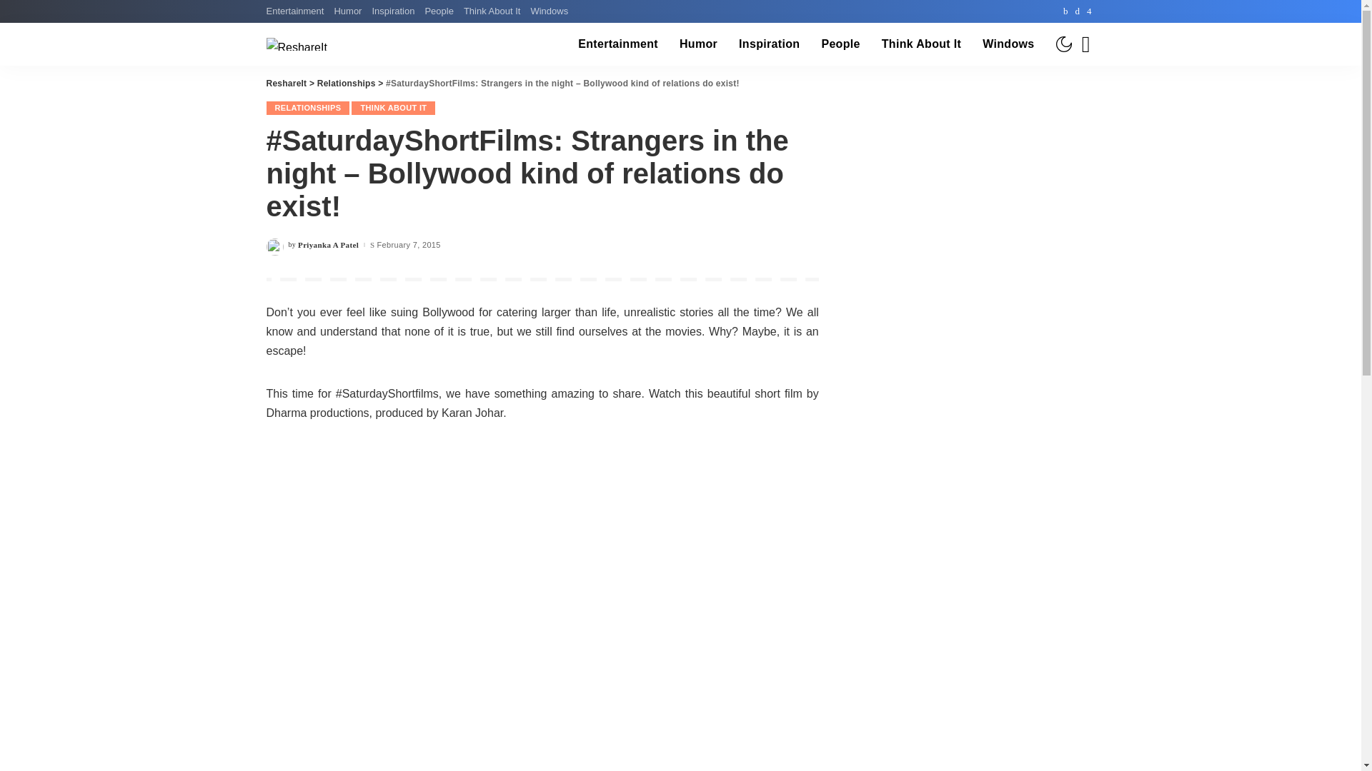  What do you see at coordinates (1008, 44) in the screenshot?
I see `Windows` at bounding box center [1008, 44].